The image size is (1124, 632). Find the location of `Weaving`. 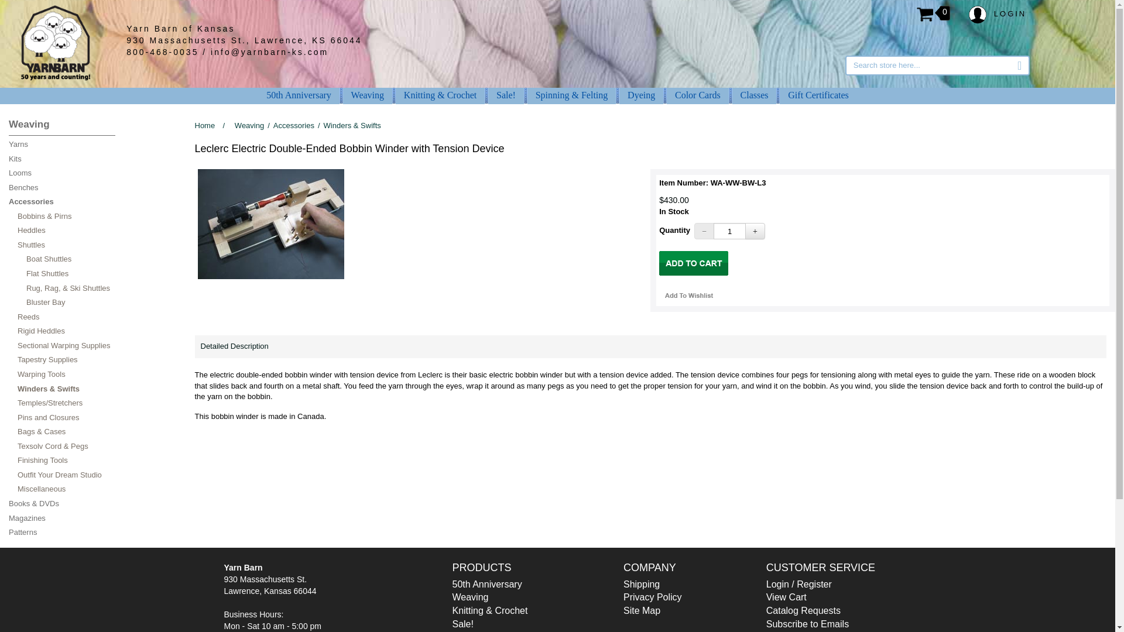

Weaving is located at coordinates (368, 95).